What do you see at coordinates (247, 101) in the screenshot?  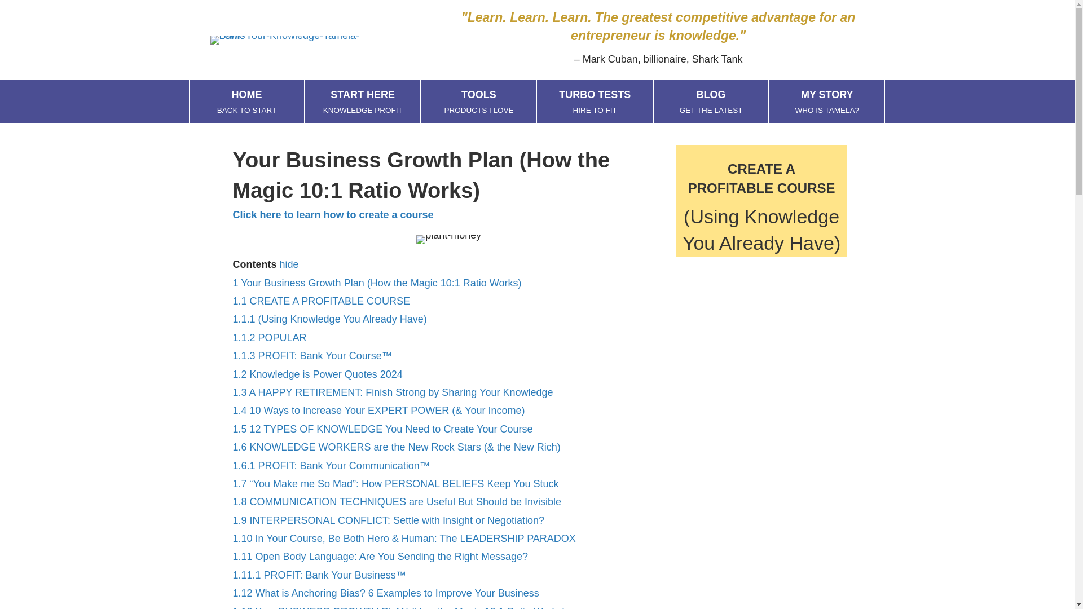 I see `1.1 CREATE A PROFITABLE COURSE` at bounding box center [247, 101].